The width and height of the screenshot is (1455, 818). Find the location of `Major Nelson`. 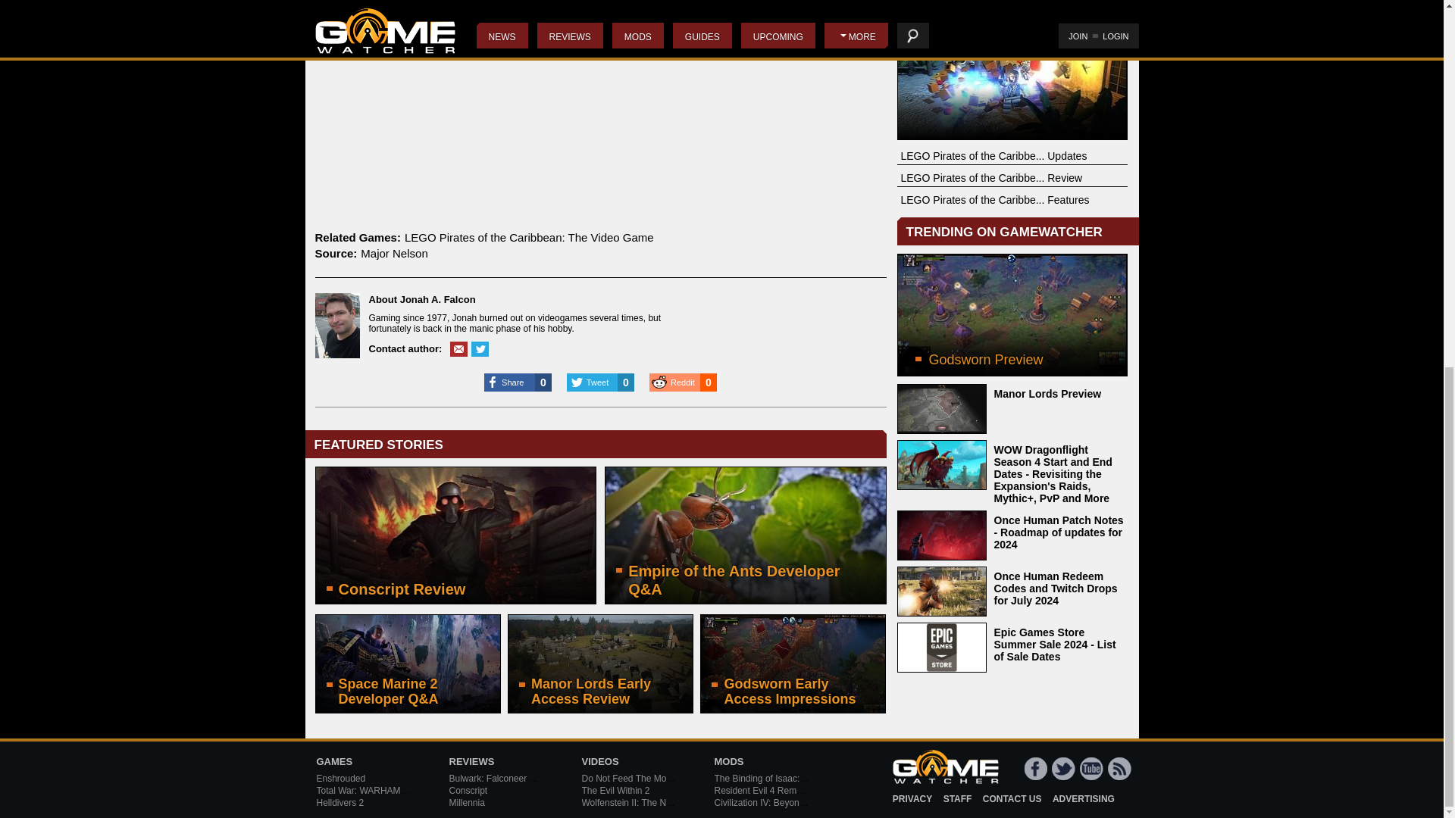

Major Nelson is located at coordinates (394, 253).